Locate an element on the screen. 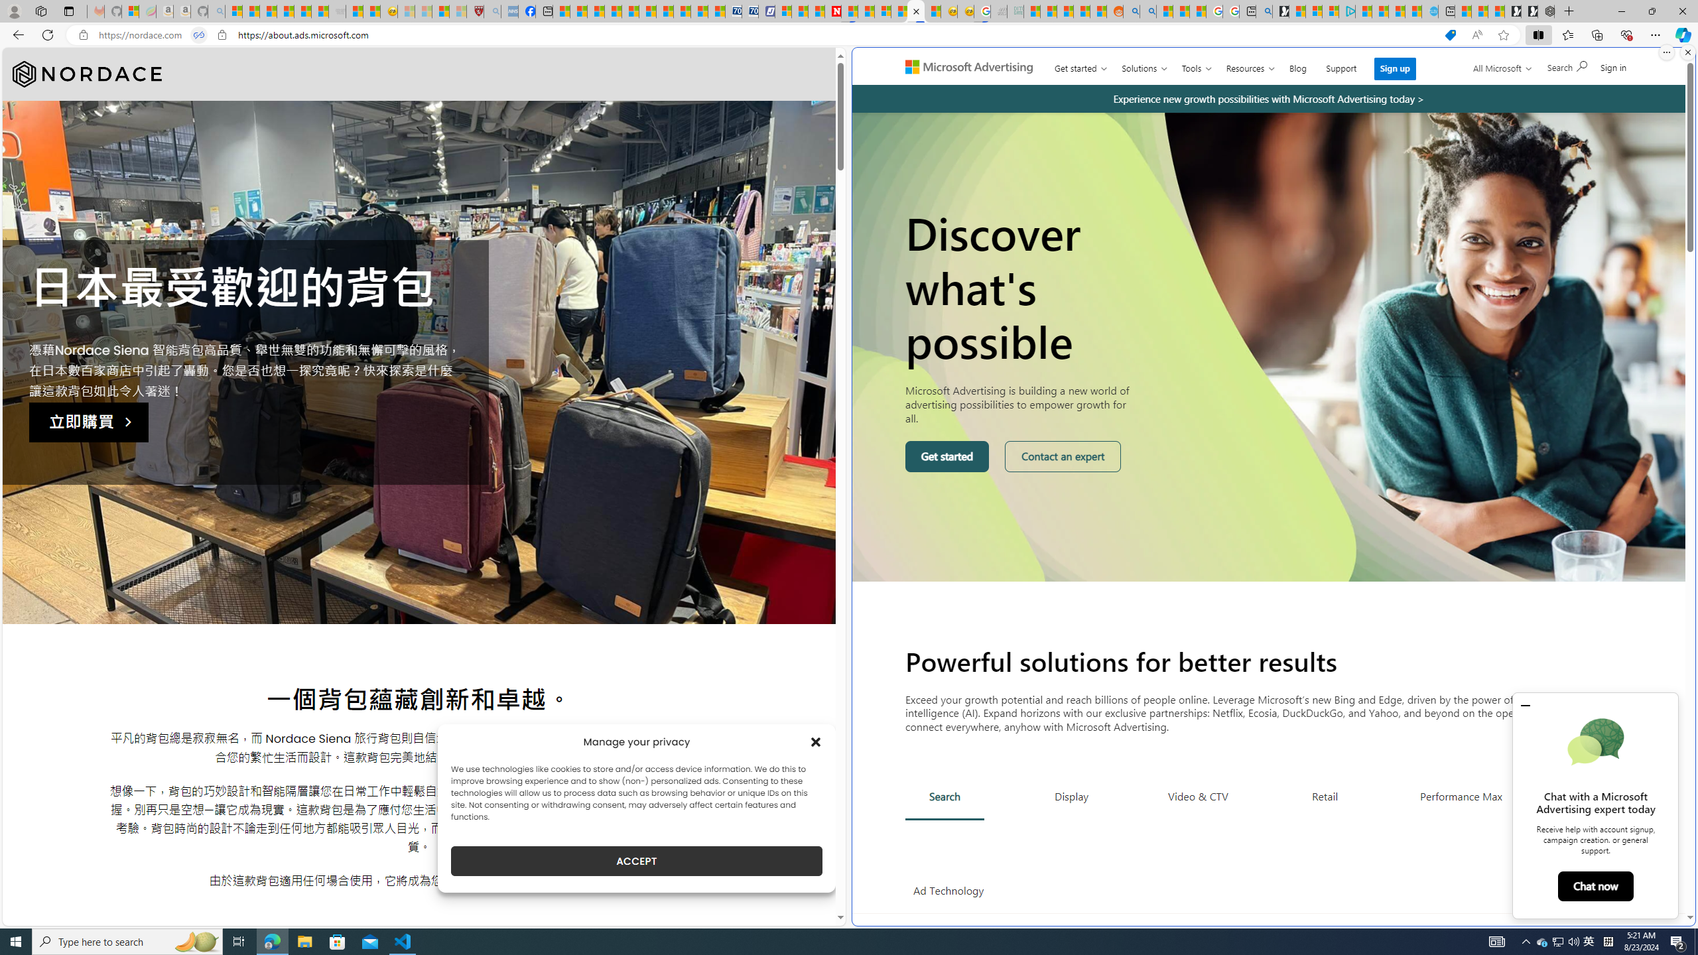 Image resolution: width=1698 pixels, height=955 pixels. Microsoft Advertising is located at coordinates (974, 66).